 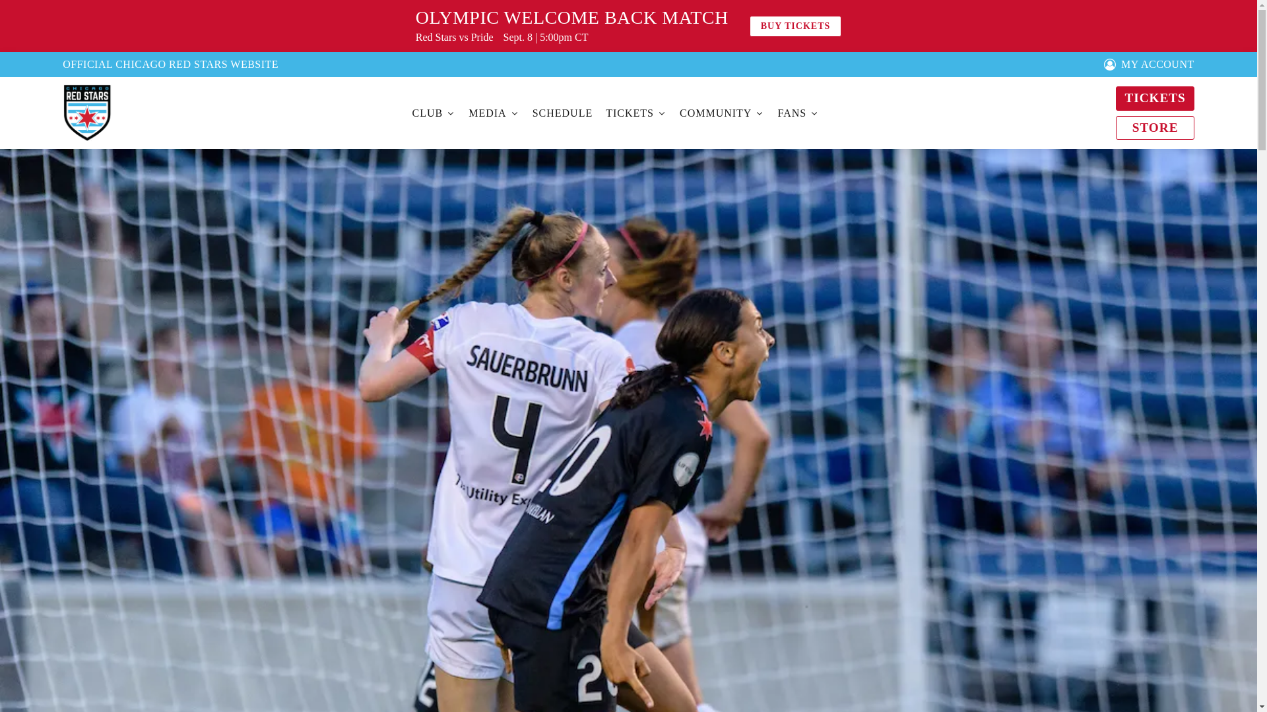 What do you see at coordinates (1155, 128) in the screenshot?
I see `STORE` at bounding box center [1155, 128].